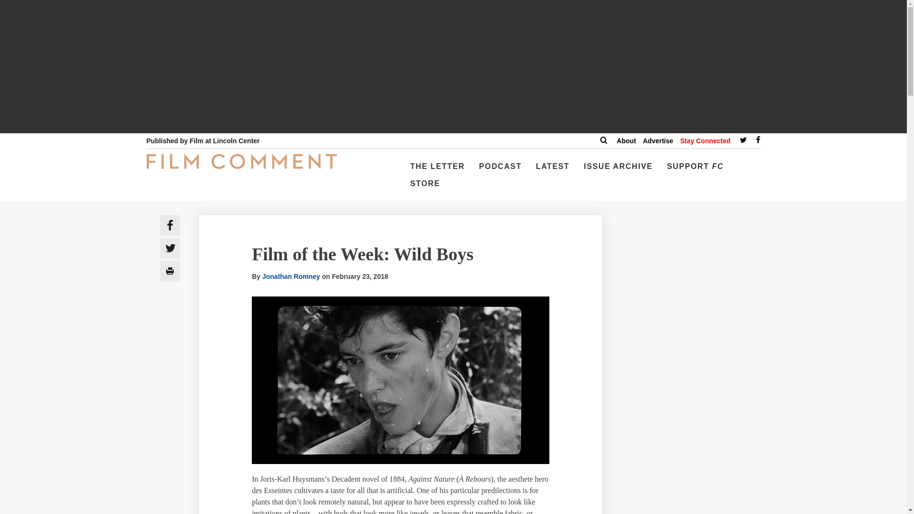 The image size is (914, 514). What do you see at coordinates (705, 141) in the screenshot?
I see `Stay Connected` at bounding box center [705, 141].